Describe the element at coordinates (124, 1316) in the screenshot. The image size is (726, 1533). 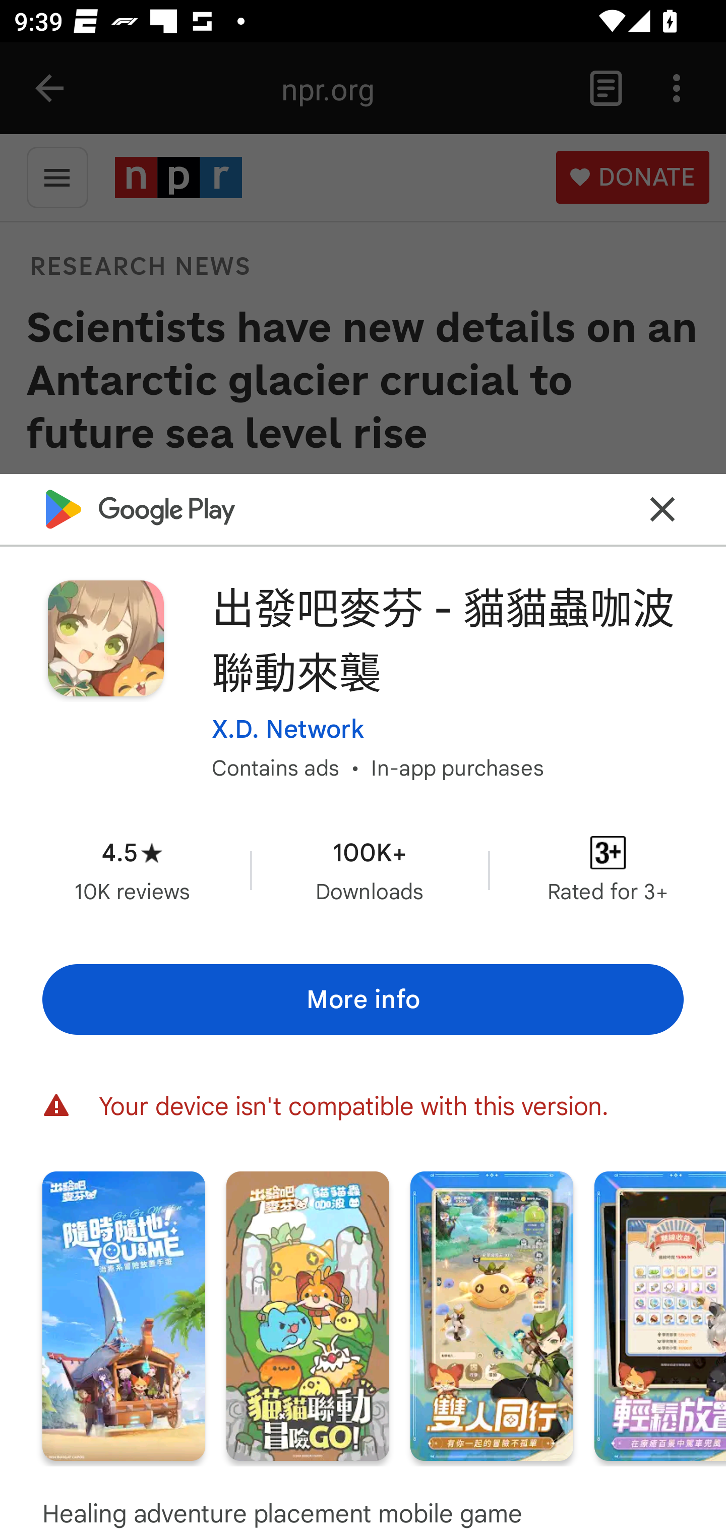
I see `Screenshot "1" of "8"` at that location.